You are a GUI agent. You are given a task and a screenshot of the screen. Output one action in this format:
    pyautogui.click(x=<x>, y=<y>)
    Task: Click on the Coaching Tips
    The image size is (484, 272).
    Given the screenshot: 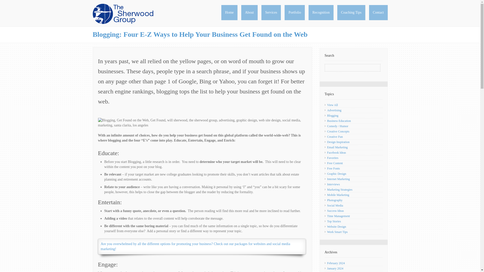 What is the action you would take?
    pyautogui.click(x=351, y=13)
    